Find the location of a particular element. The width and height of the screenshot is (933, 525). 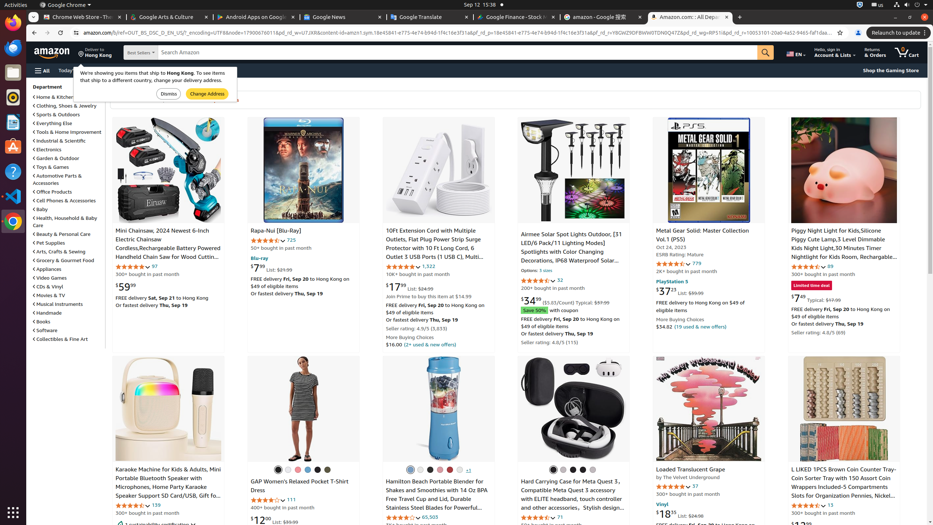

Office Products is located at coordinates (52, 192).